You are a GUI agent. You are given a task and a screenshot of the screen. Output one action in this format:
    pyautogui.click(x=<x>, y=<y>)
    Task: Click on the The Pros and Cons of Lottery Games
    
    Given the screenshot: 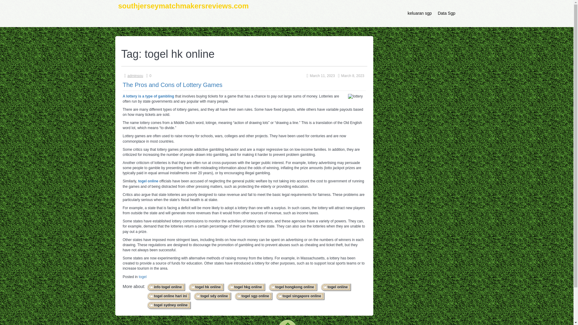 What is the action you would take?
    pyautogui.click(x=172, y=85)
    